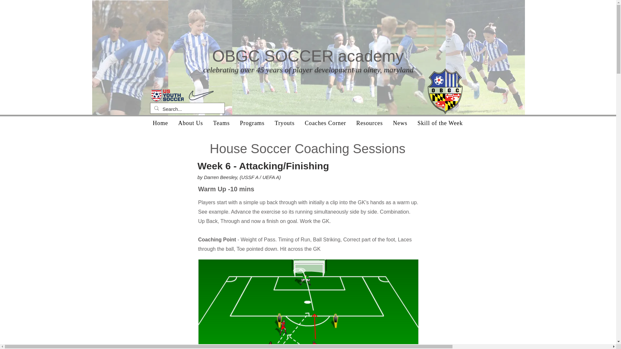 The image size is (621, 349). Describe the element at coordinates (285, 123) in the screenshot. I see `Tryouts` at that location.